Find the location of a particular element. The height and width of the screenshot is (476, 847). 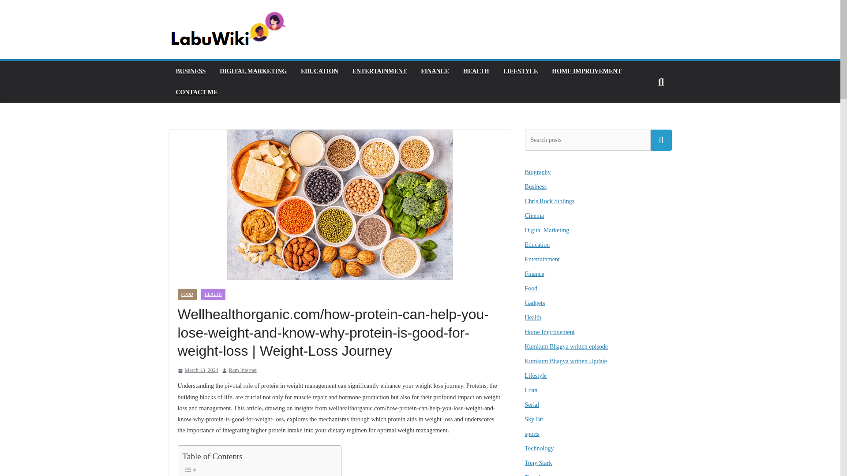

March 13, 2024 is located at coordinates (197, 371).